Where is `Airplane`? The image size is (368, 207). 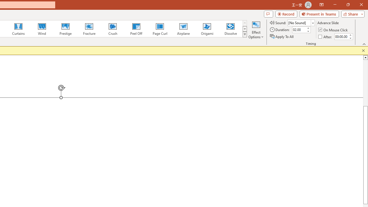
Airplane is located at coordinates (183, 29).